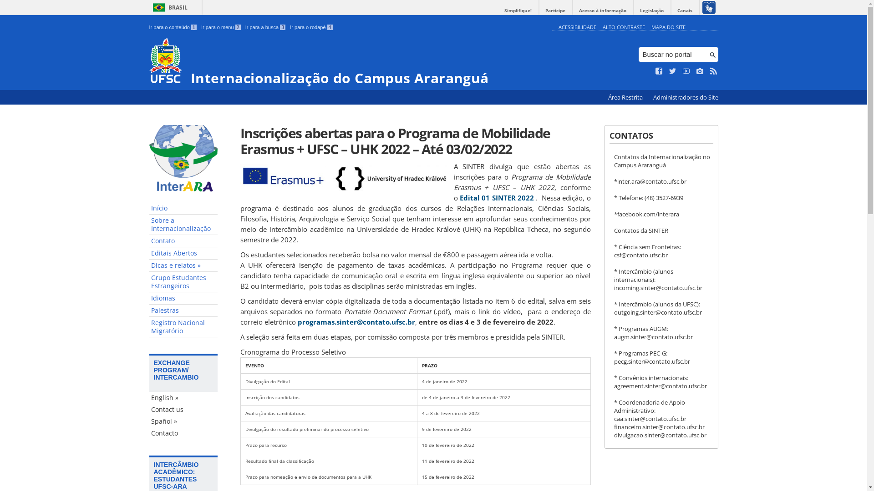 The image size is (874, 491). What do you see at coordinates (668, 27) in the screenshot?
I see `MAPA DO SITE` at bounding box center [668, 27].